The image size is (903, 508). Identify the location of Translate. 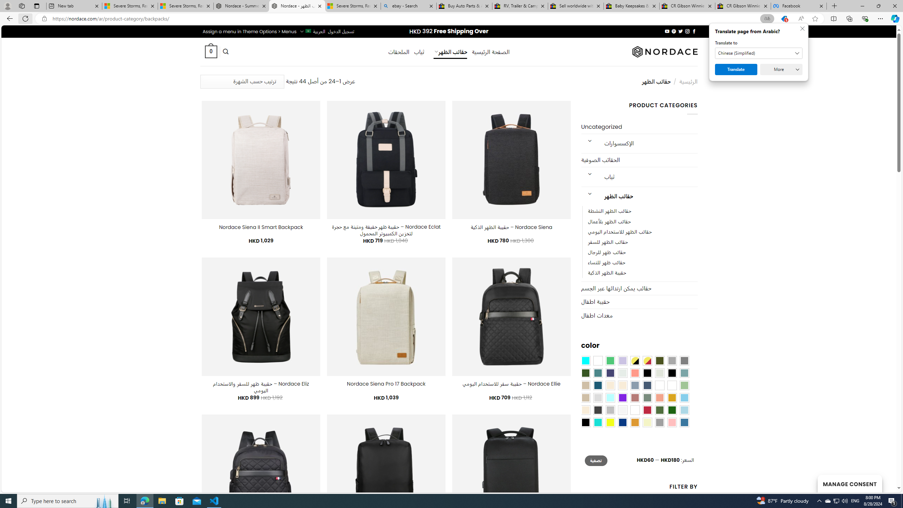
(736, 69).